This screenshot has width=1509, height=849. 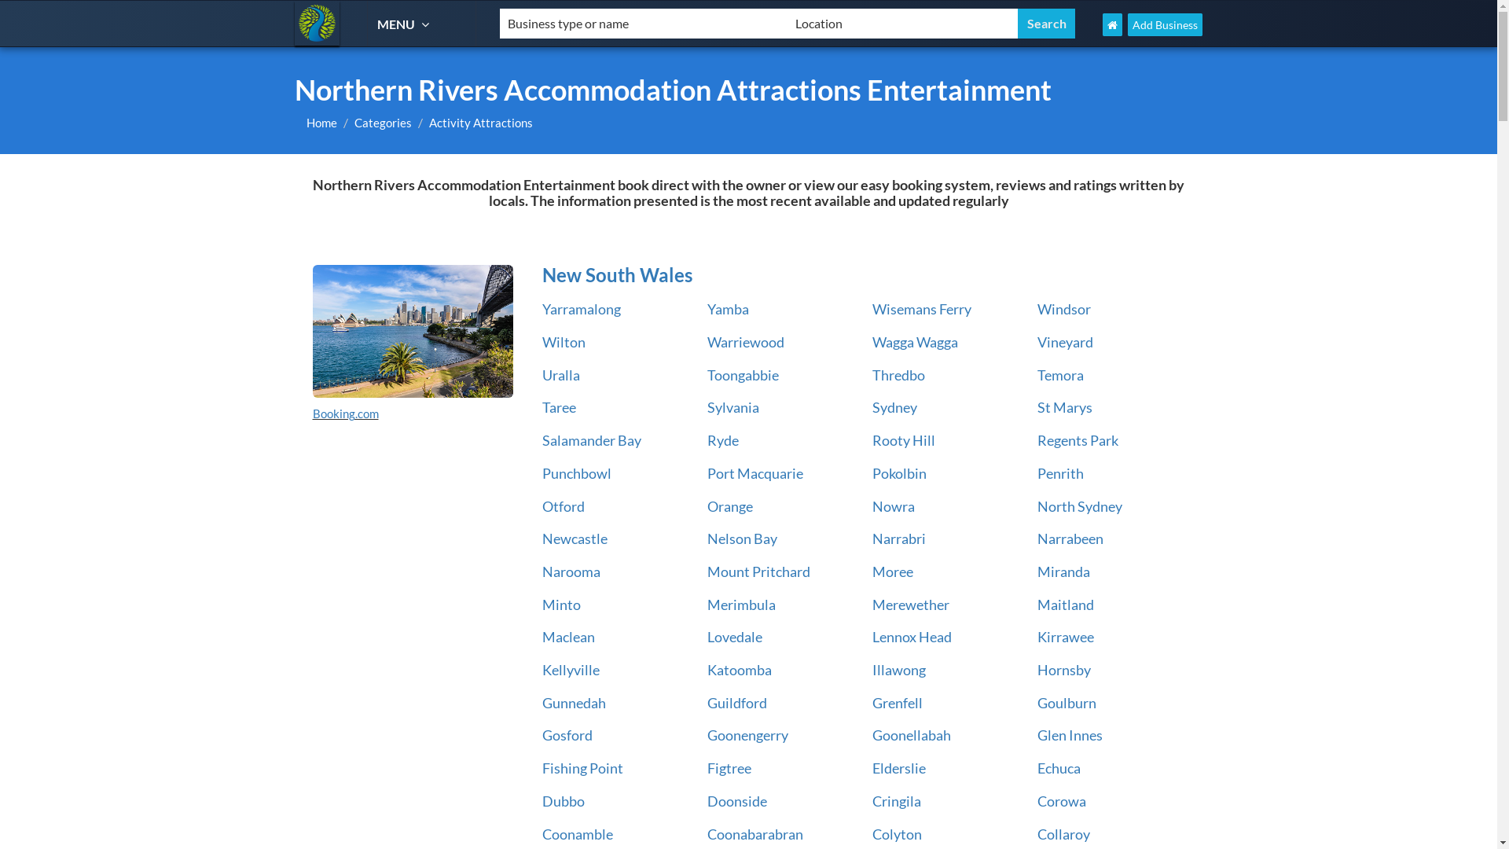 What do you see at coordinates (1062, 801) in the screenshot?
I see `Corowa` at bounding box center [1062, 801].